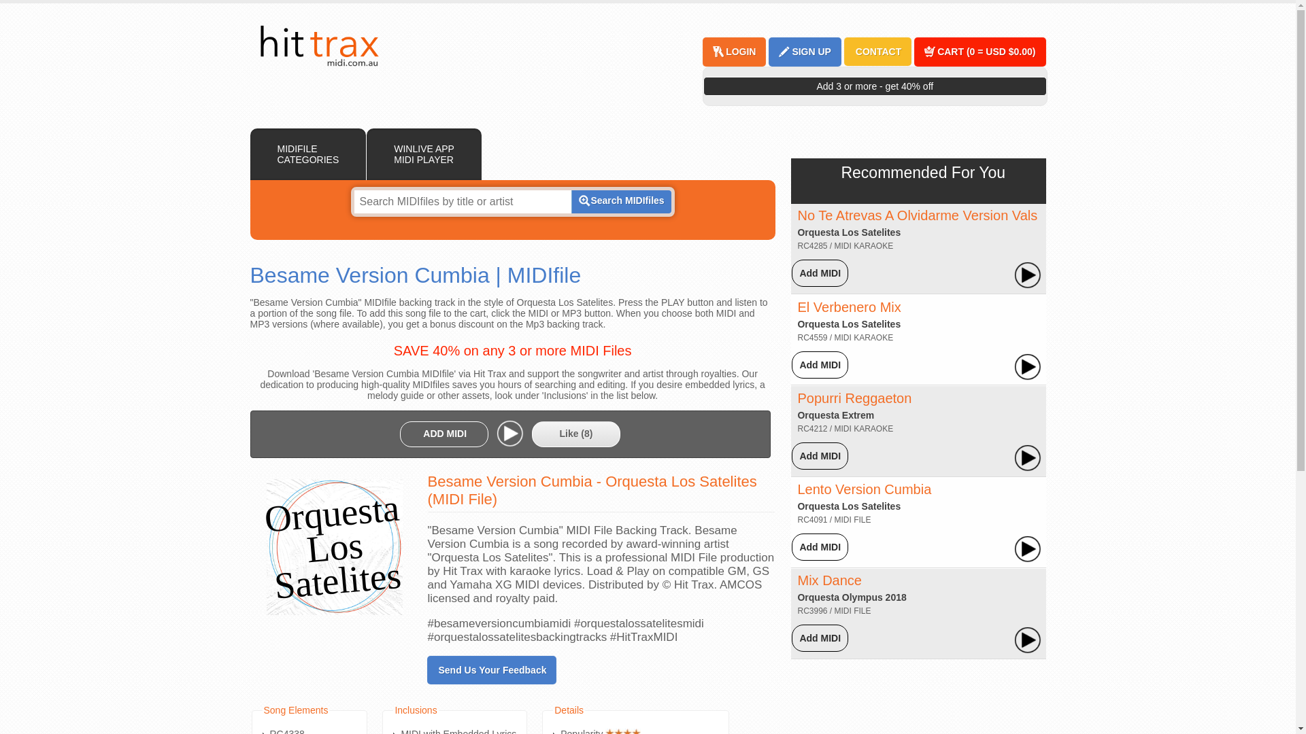 The image size is (1306, 734). I want to click on Send Us Your Feedback, so click(491, 670).